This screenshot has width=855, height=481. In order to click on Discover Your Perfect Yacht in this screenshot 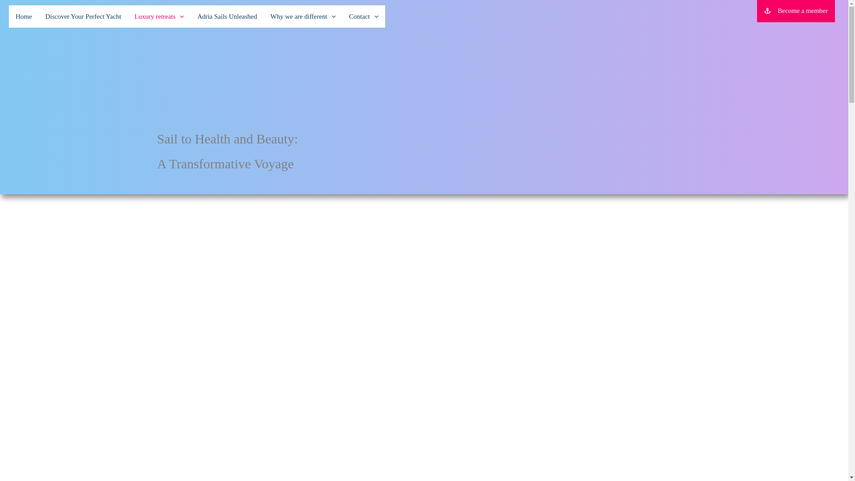, I will do `click(83, 16)`.